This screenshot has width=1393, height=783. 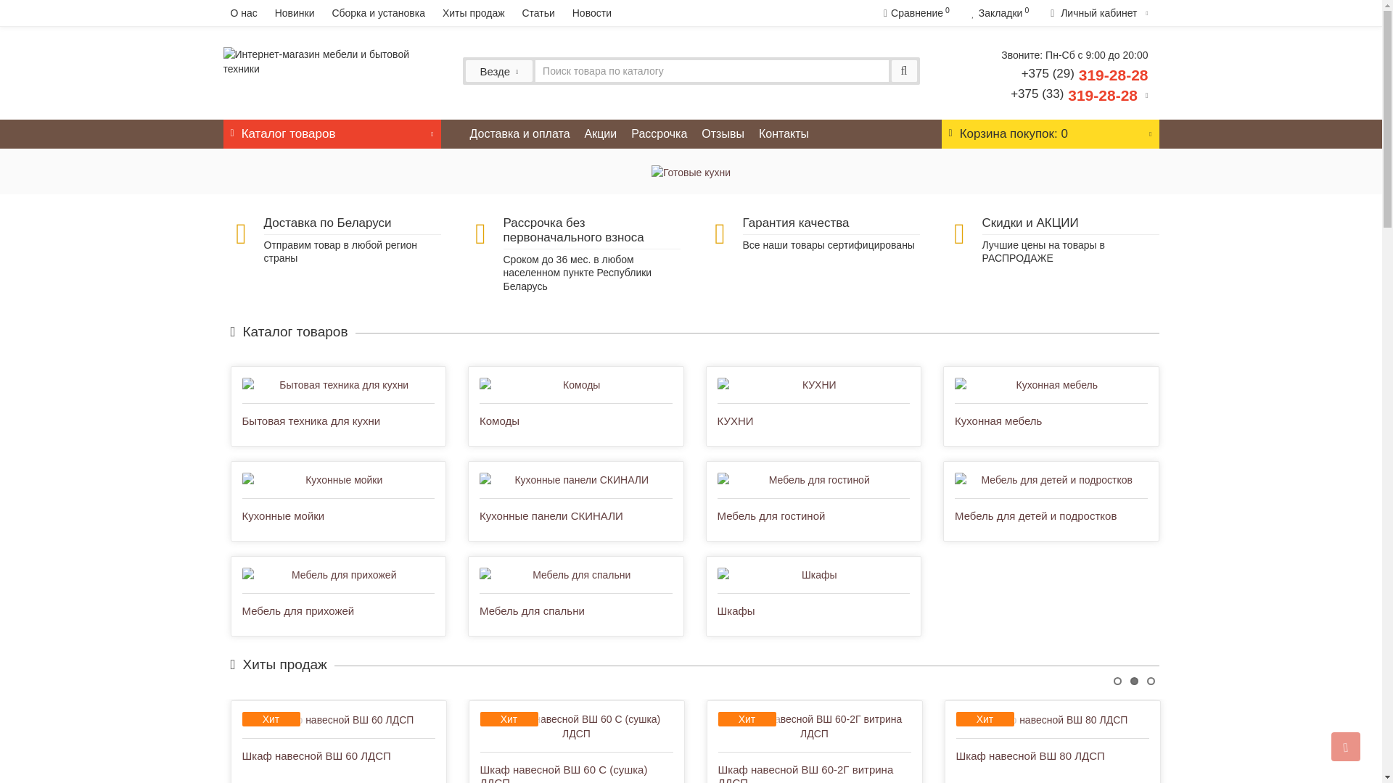 I want to click on +375 (29) 319-28-28
+375 (33) 319-28-28, so click(x=1080, y=84).